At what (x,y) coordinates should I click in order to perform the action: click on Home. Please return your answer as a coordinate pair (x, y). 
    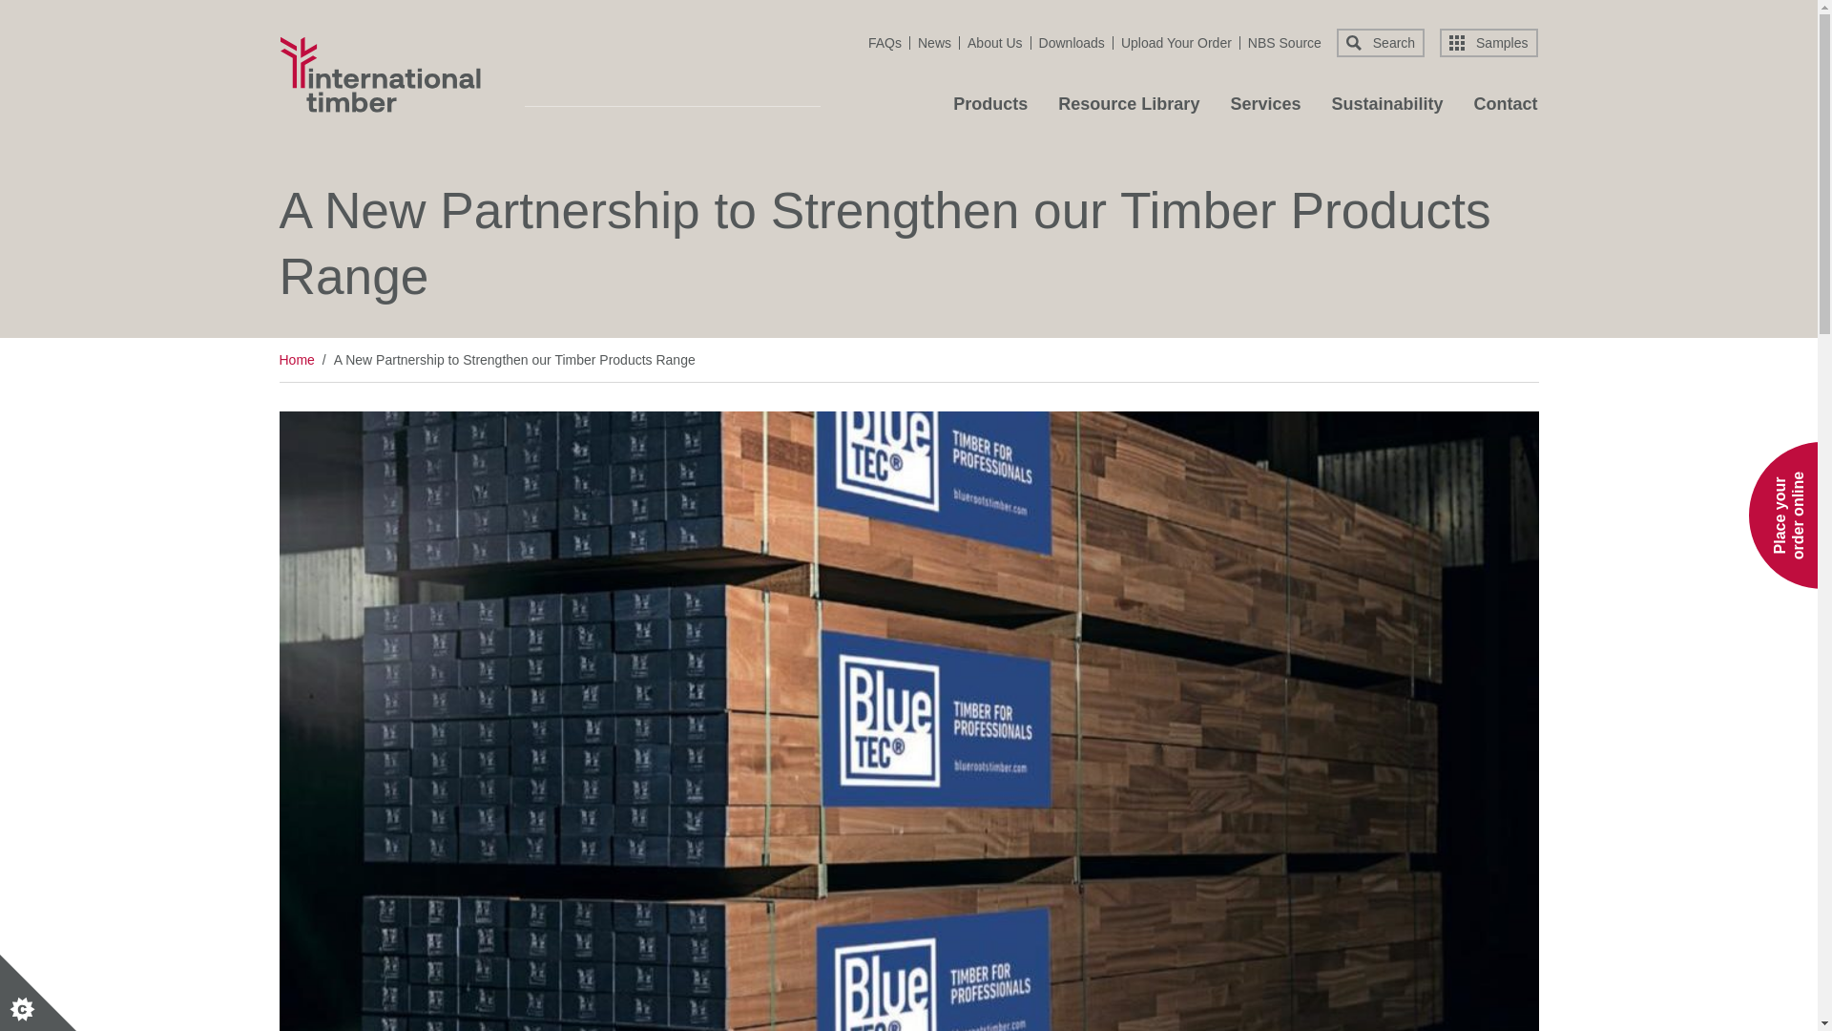
    Looking at the image, I should click on (380, 74).